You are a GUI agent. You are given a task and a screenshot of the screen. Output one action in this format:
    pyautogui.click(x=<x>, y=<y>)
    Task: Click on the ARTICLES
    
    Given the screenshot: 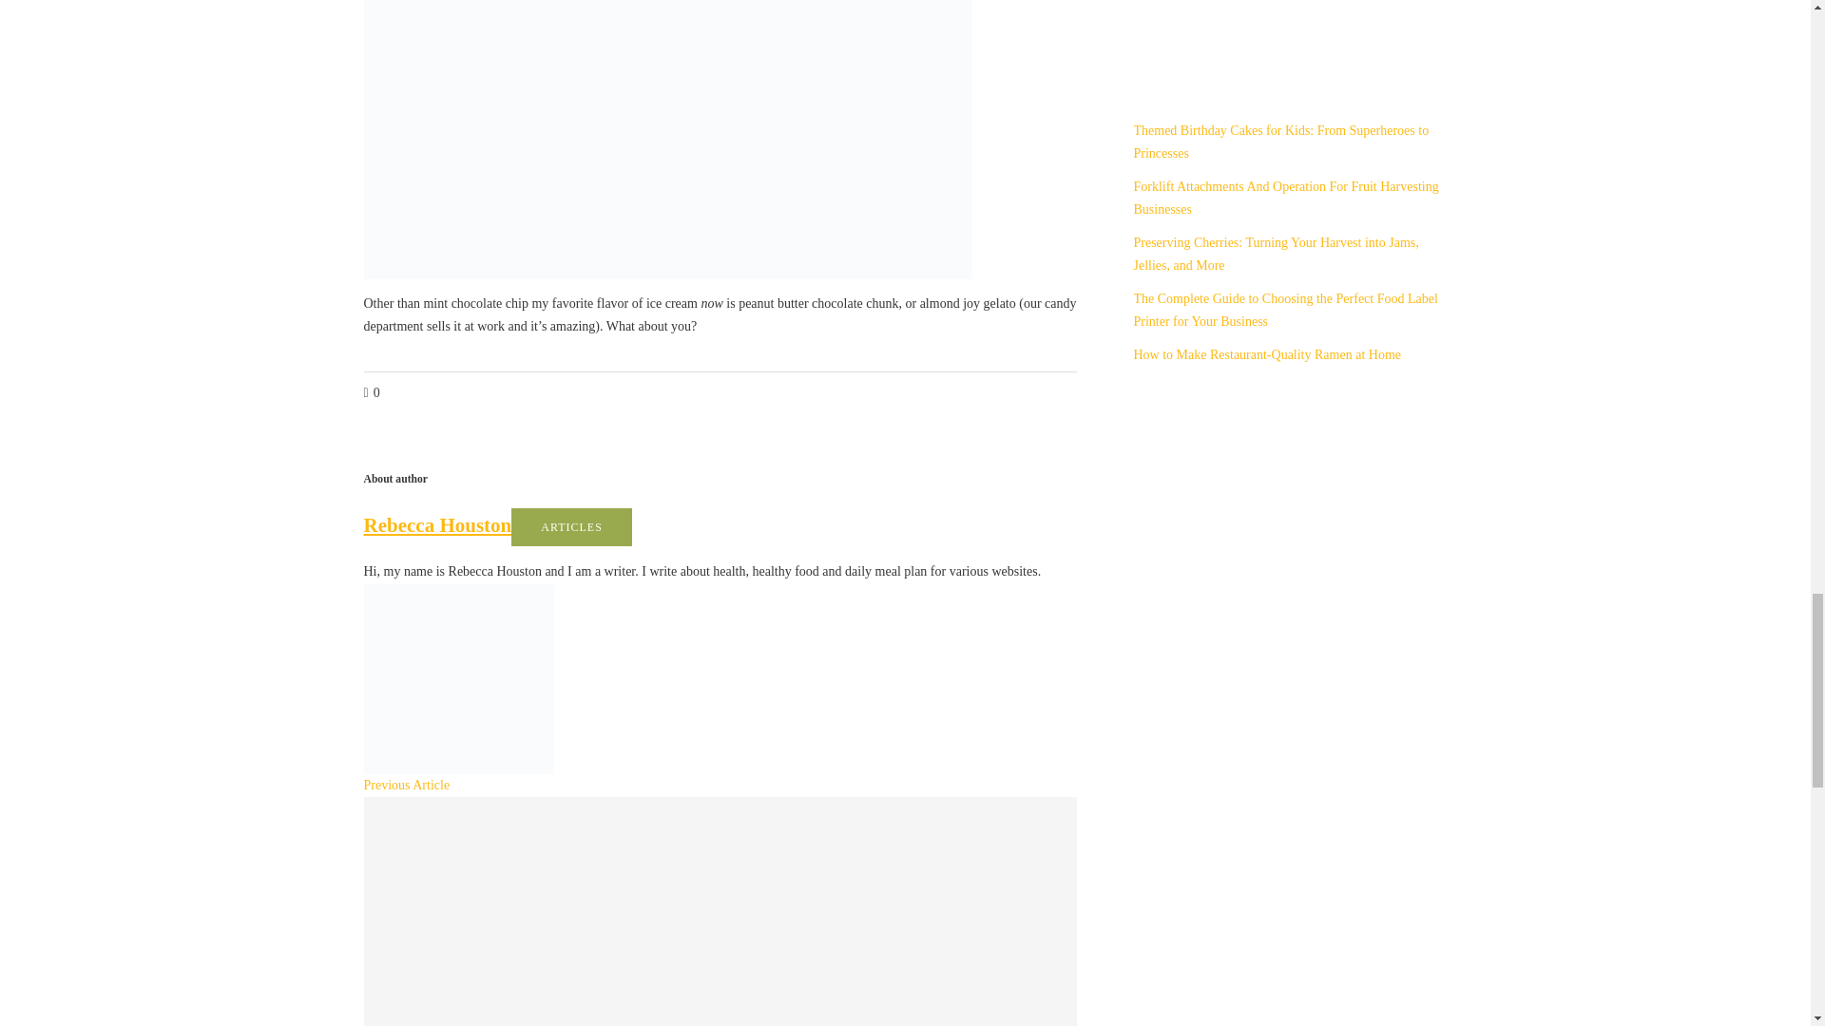 What is the action you would take?
    pyautogui.click(x=570, y=526)
    